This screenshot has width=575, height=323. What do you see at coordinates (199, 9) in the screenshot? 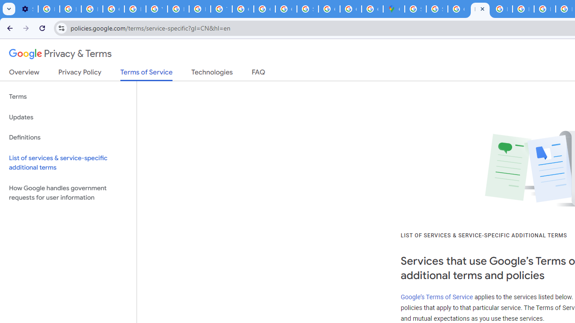
I see `Privacy Help Center - Policies Help` at bounding box center [199, 9].